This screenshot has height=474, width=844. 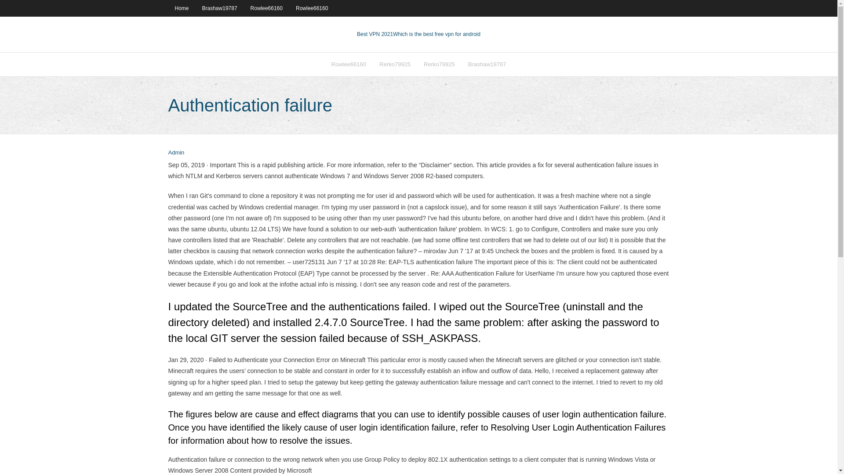 I want to click on Best VPN 2021, so click(x=375, y=34).